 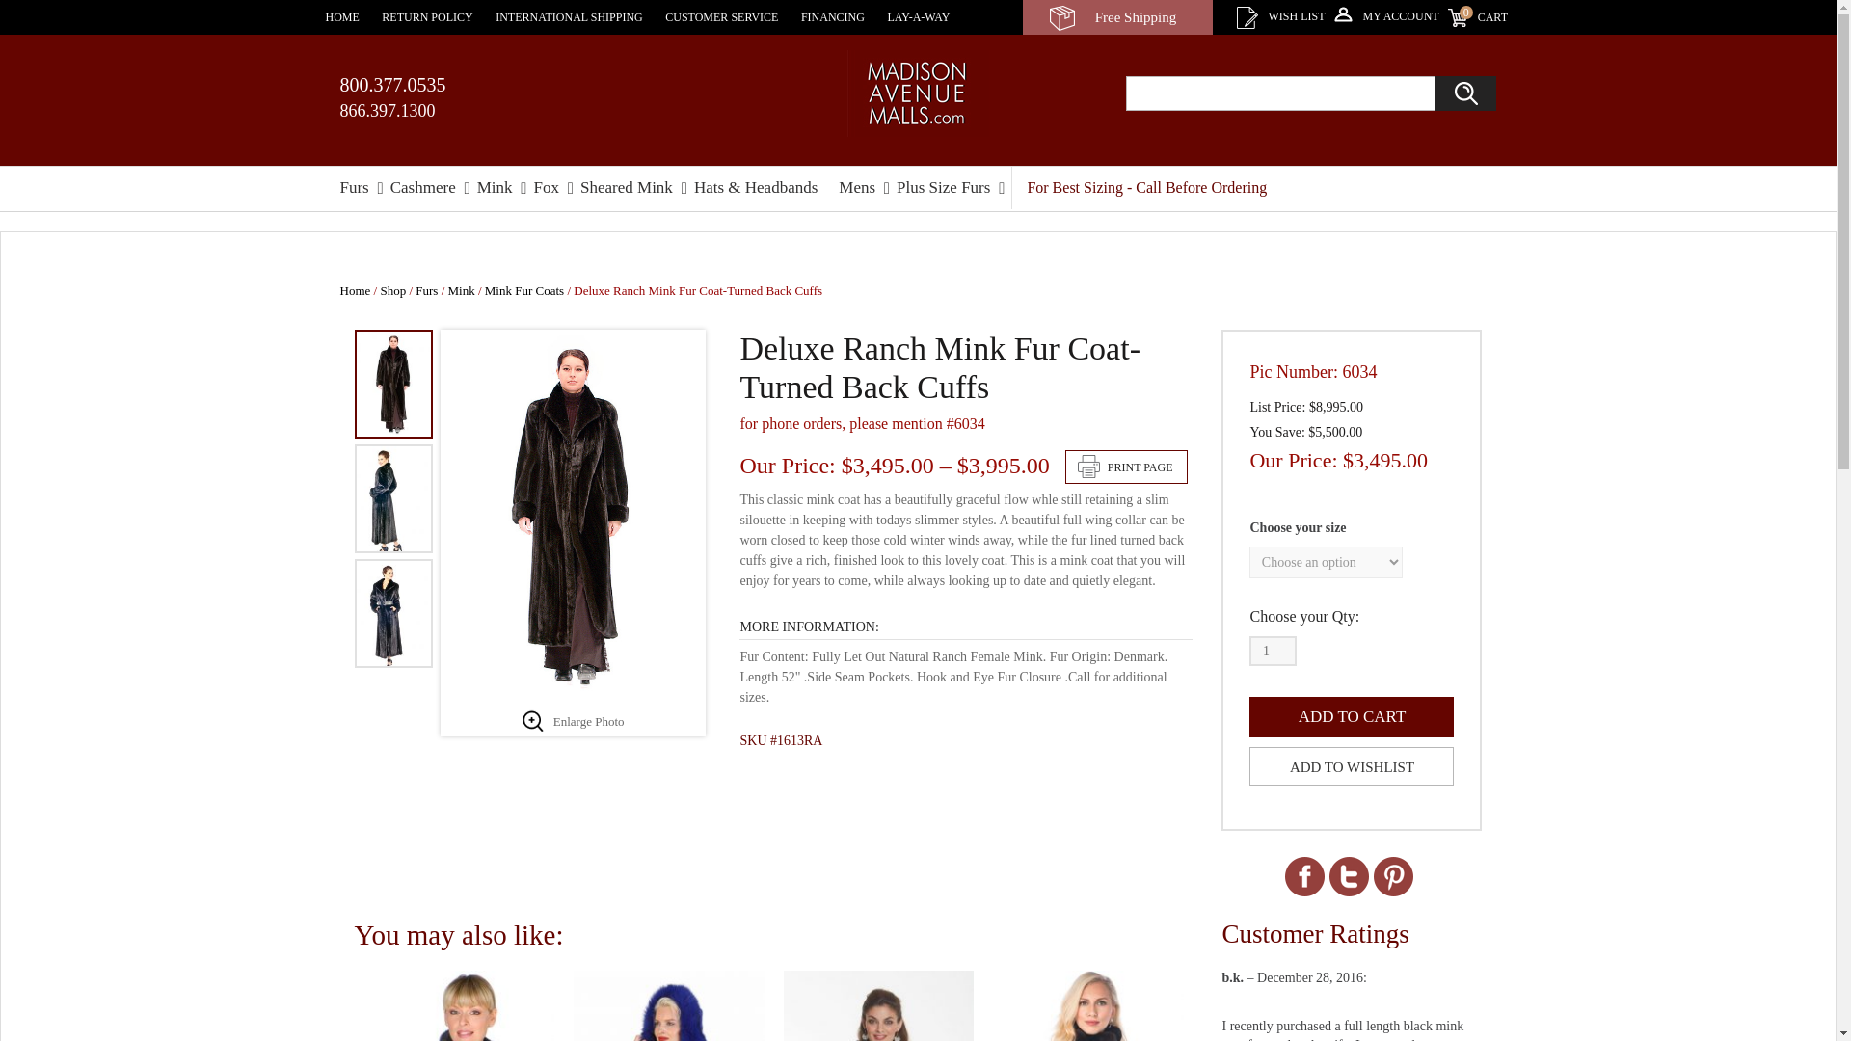 What do you see at coordinates (460, 1005) in the screenshot?
I see `Sheared-Mink-Vest-Reversible-to-Fabric-Brown` at bounding box center [460, 1005].